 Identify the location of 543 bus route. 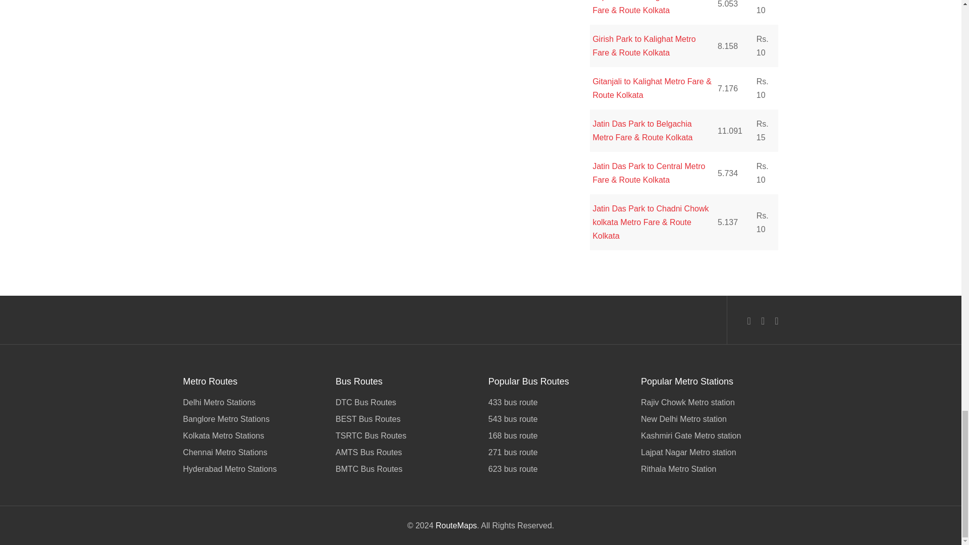
(557, 419).